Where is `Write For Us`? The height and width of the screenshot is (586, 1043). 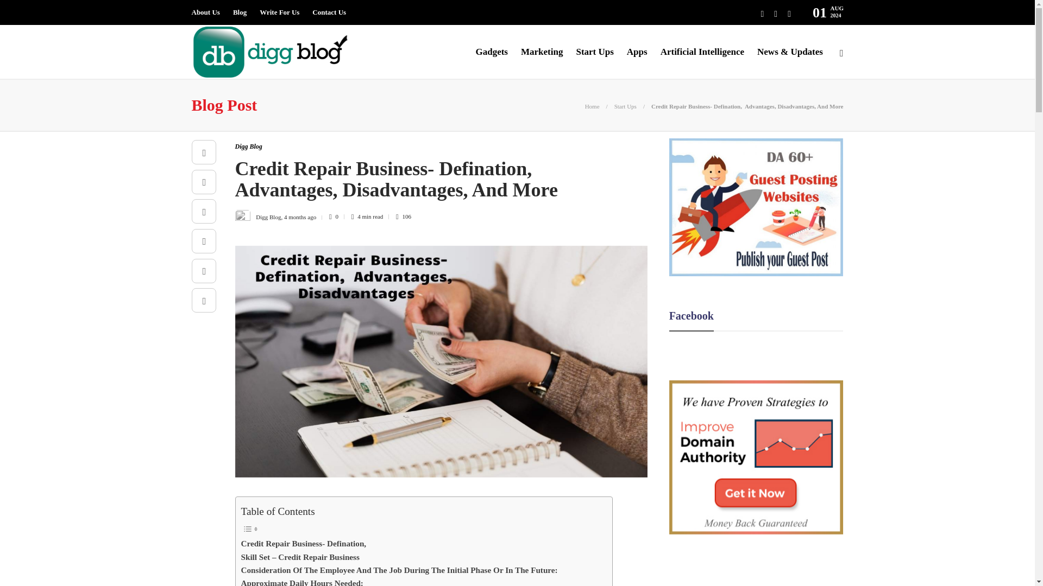
Write For Us is located at coordinates (279, 12).